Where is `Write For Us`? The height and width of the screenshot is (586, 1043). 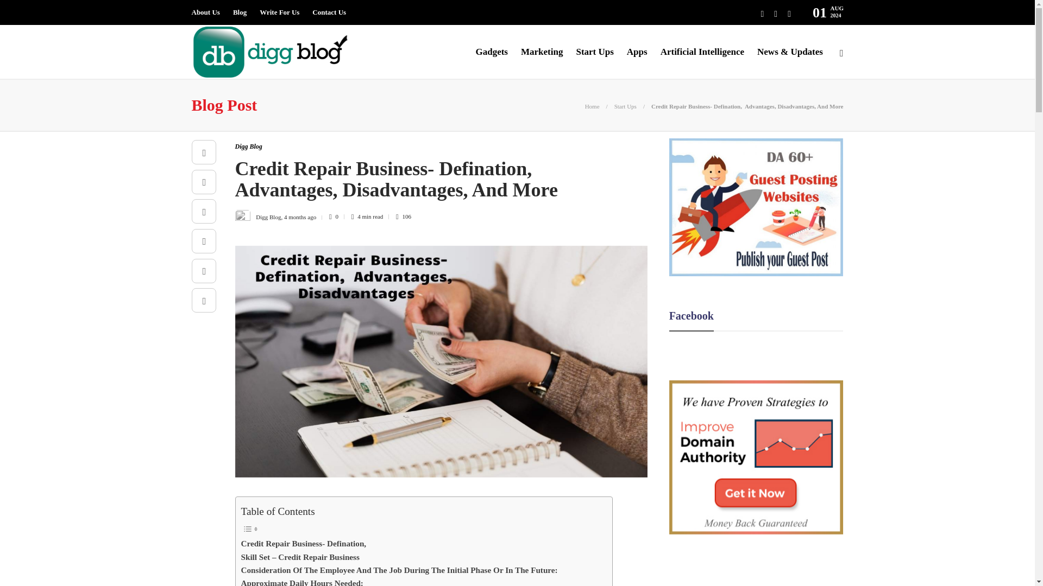
Write For Us is located at coordinates (279, 12).